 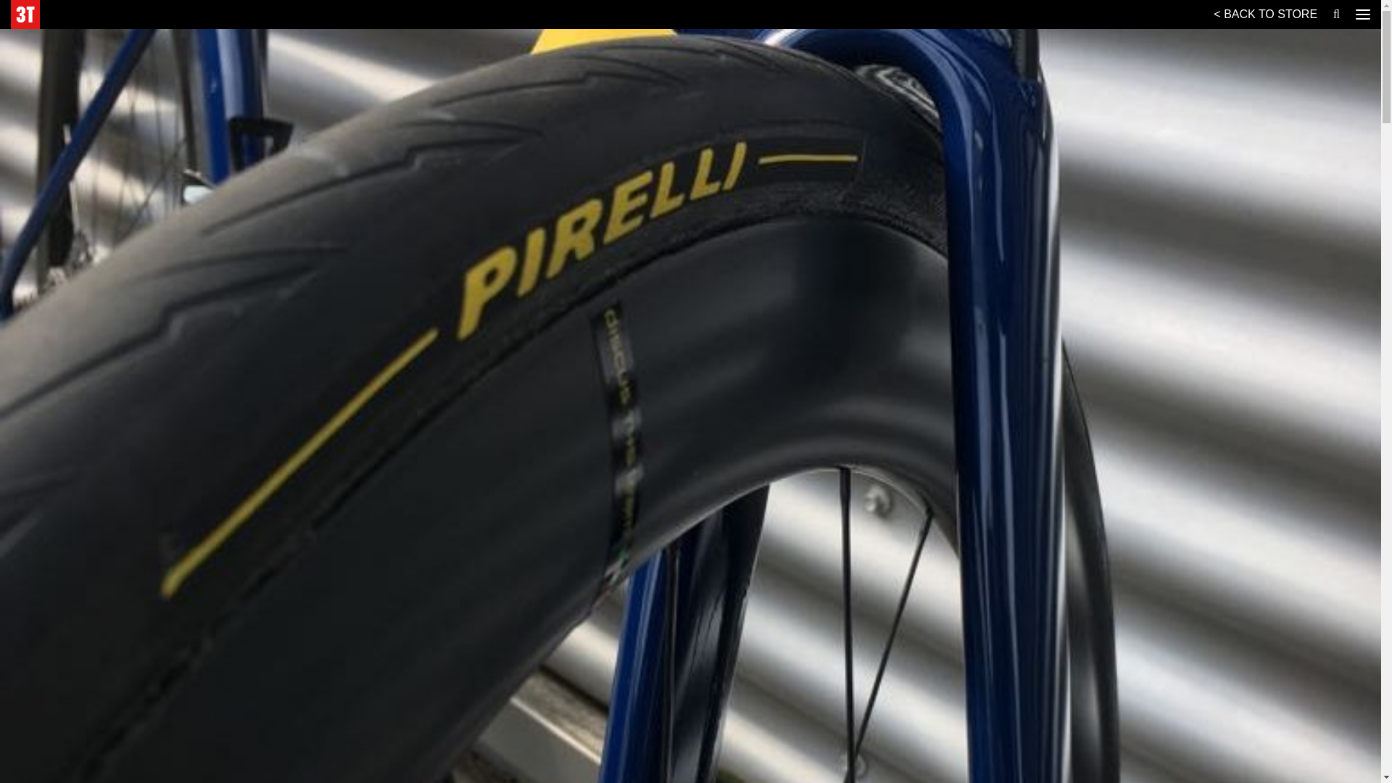 I want to click on 3T Blog, so click(x=25, y=14).